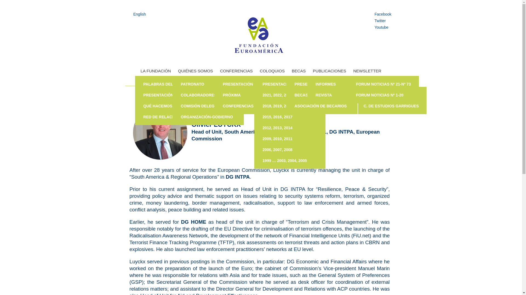 This screenshot has width=526, height=295. I want to click on 2015, 2016, 2017, so click(291, 117).